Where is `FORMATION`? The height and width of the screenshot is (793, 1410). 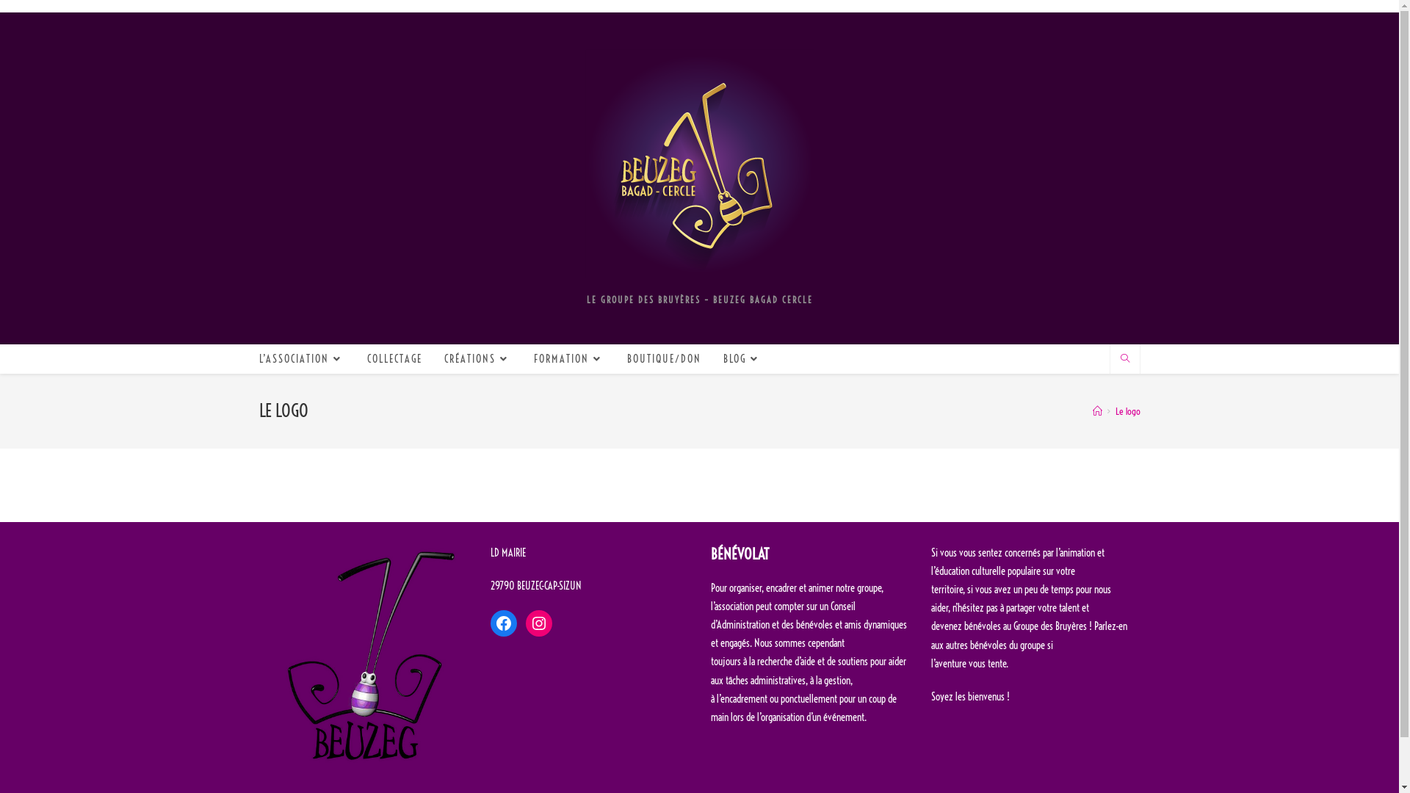
FORMATION is located at coordinates (570, 358).